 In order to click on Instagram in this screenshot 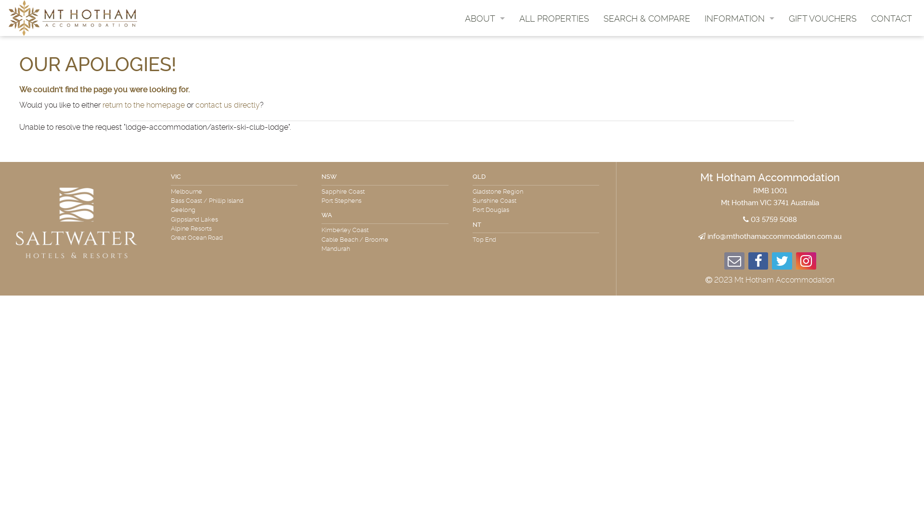, I will do `click(782, 263)`.